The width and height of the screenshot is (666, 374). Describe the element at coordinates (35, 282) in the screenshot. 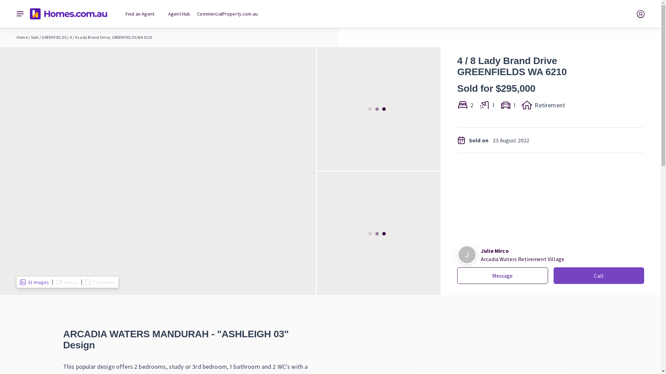

I see `31 Images` at that location.